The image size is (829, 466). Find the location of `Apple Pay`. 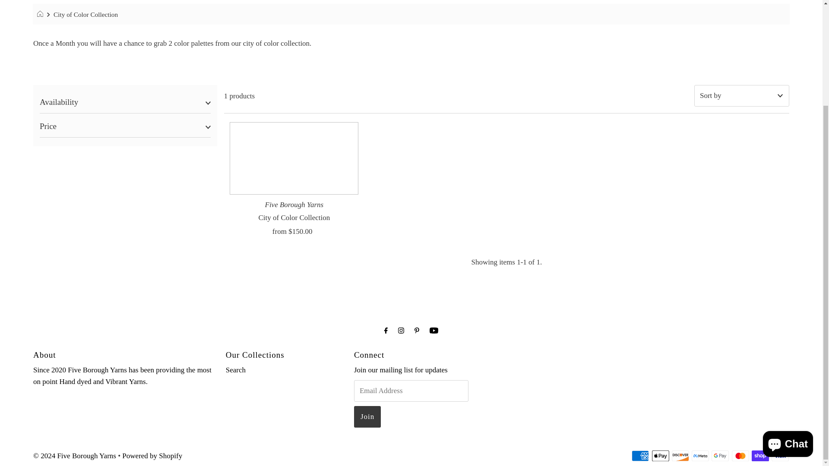

Apple Pay is located at coordinates (660, 456).